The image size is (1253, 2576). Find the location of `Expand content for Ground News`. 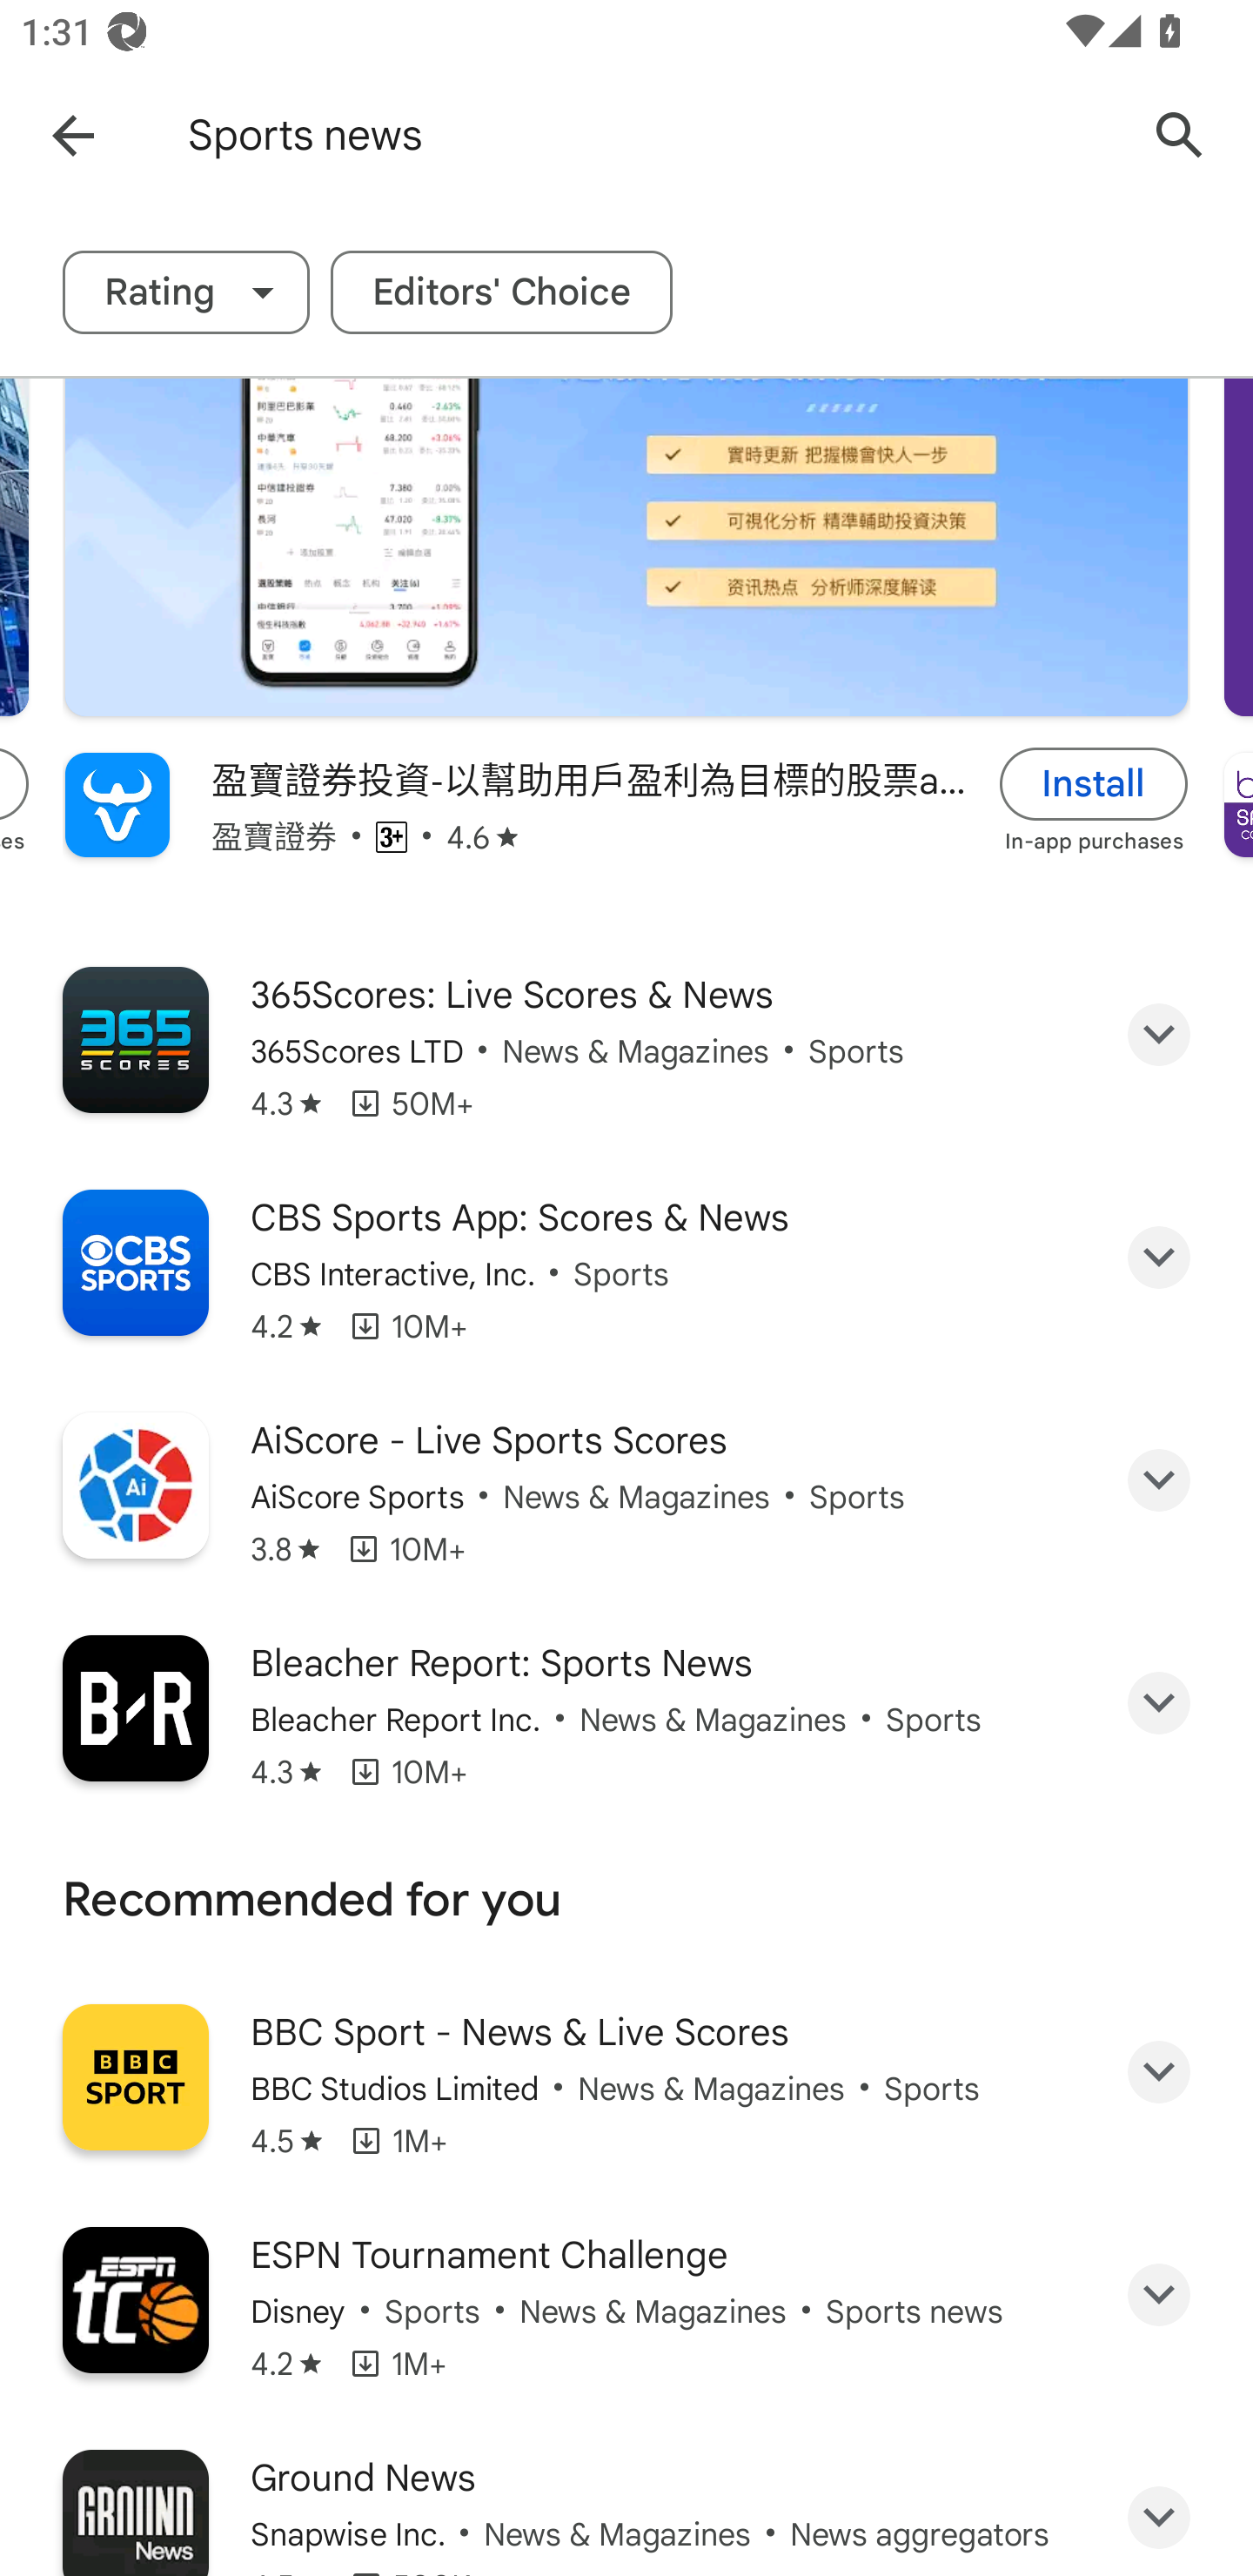

Expand content for Ground News is located at coordinates (1159, 2515).